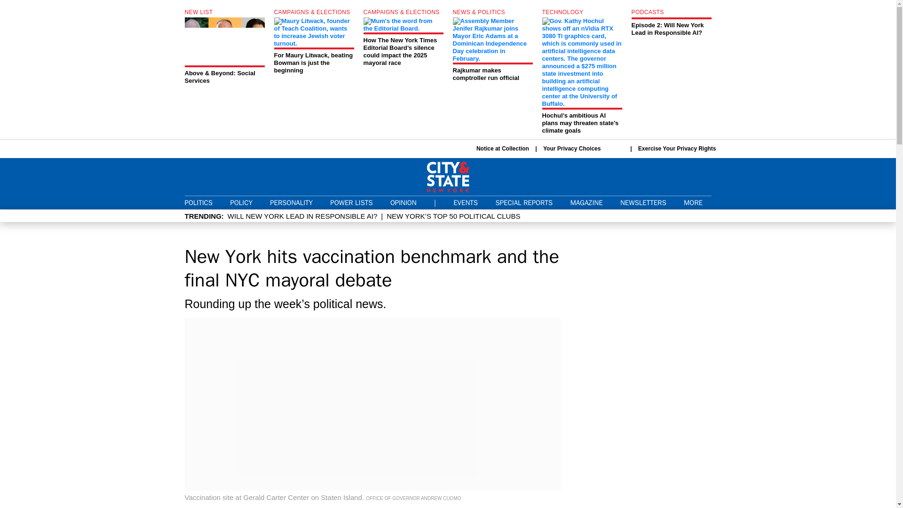 The height and width of the screenshot is (508, 903). I want to click on EVENTS, so click(465, 202).